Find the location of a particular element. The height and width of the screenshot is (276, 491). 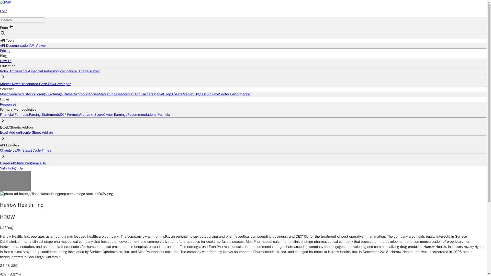

Financial Ratios is located at coordinates (41, 71).